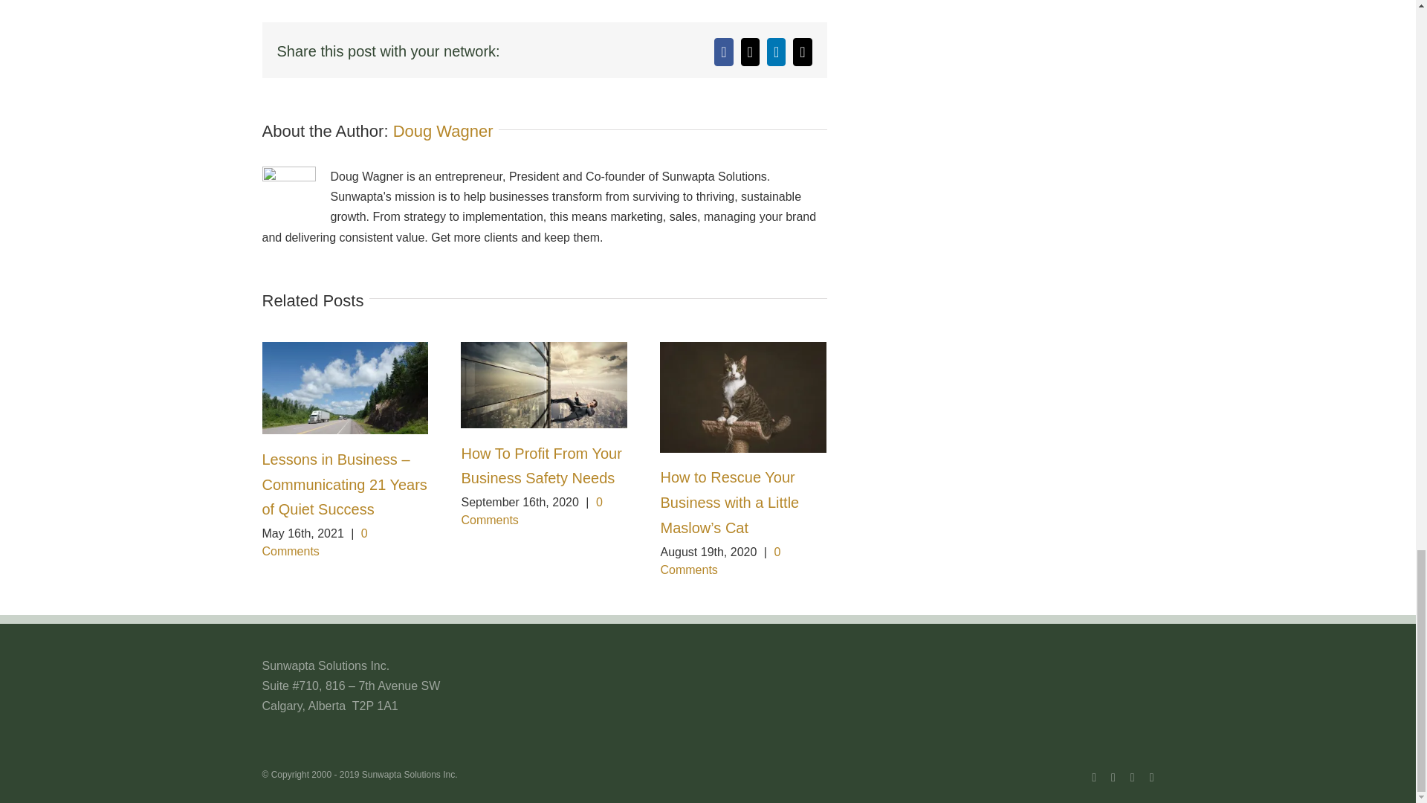 This screenshot has height=803, width=1427. Describe the element at coordinates (443, 131) in the screenshot. I see `Doug Wagner` at that location.